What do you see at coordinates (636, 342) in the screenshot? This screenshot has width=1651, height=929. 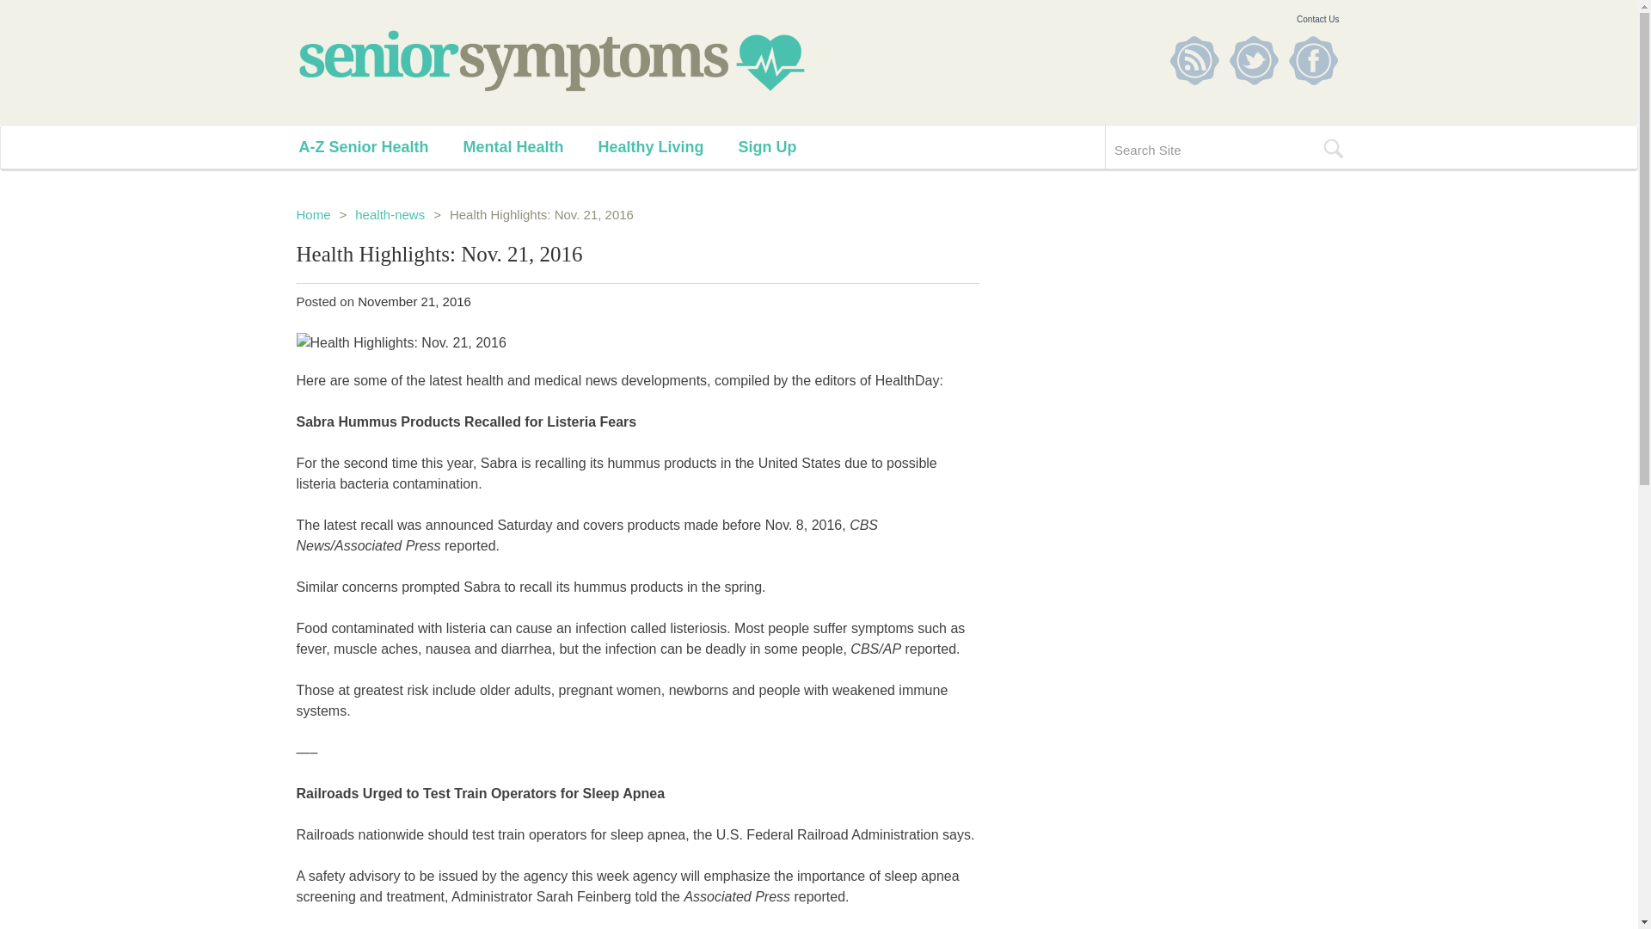 I see `Health Highlights: Nov. 21, 2016` at bounding box center [636, 342].